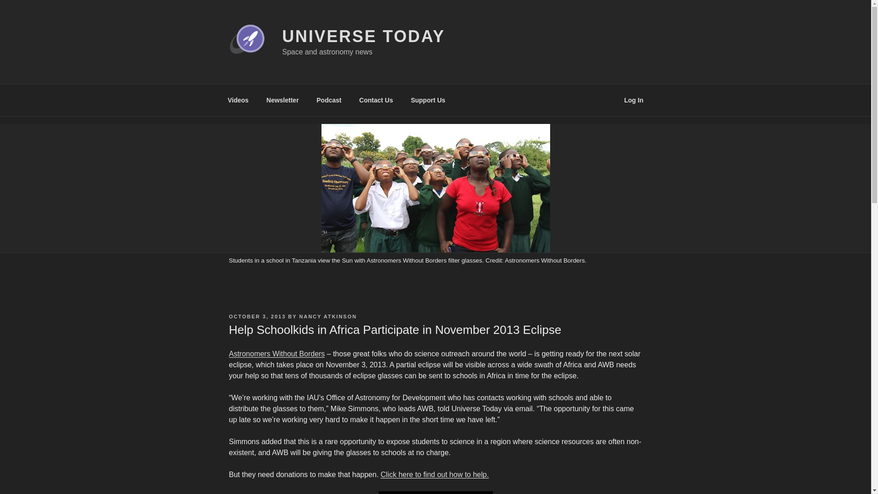  What do you see at coordinates (327, 316) in the screenshot?
I see `NANCY ATKINSON` at bounding box center [327, 316].